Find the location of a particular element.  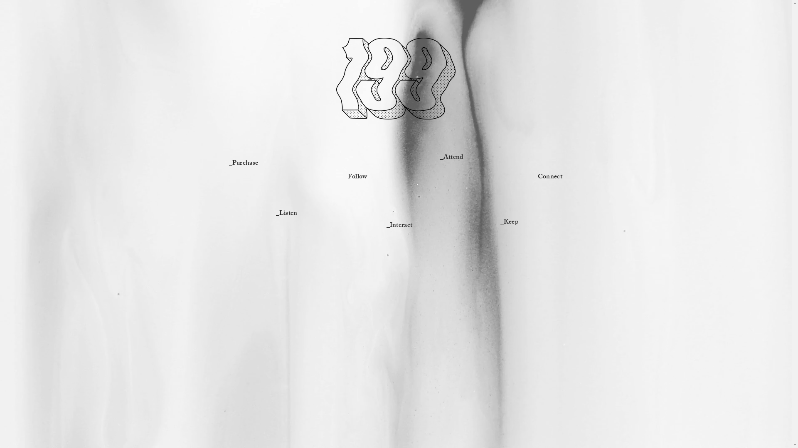

_Purchase is located at coordinates (244, 163).